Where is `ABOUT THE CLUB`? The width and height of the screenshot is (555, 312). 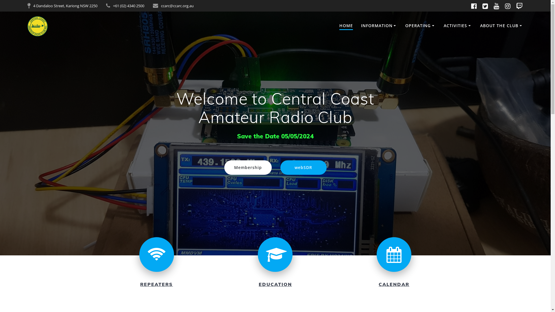
ABOUT THE CLUB is located at coordinates (502, 26).